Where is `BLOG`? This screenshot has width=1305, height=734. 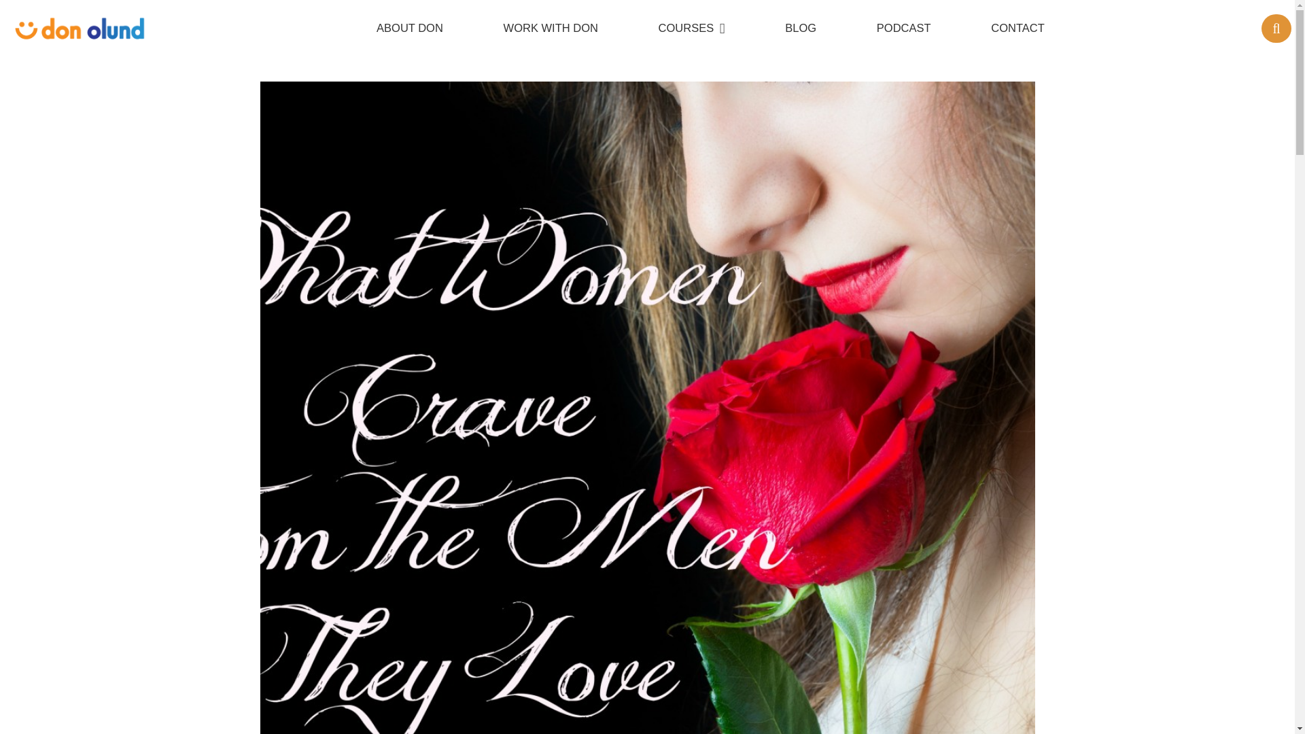 BLOG is located at coordinates (801, 29).